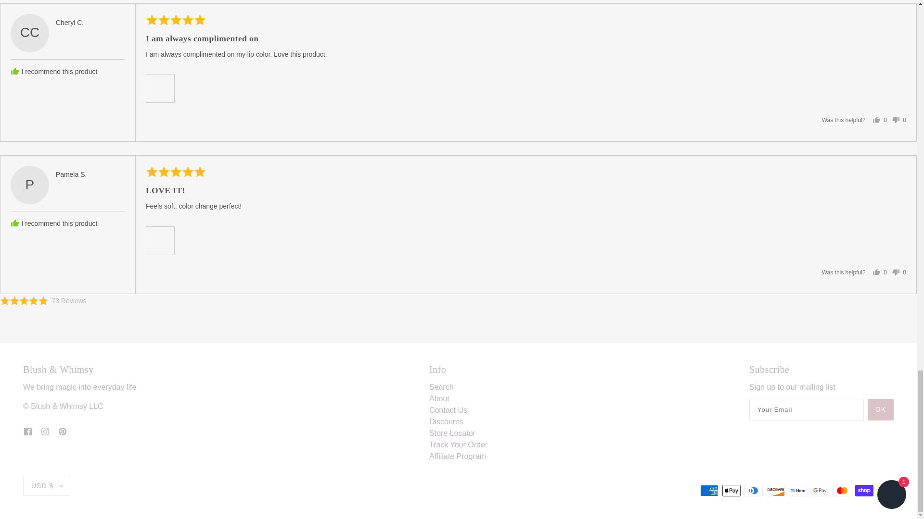  I want to click on Discover, so click(776, 490).